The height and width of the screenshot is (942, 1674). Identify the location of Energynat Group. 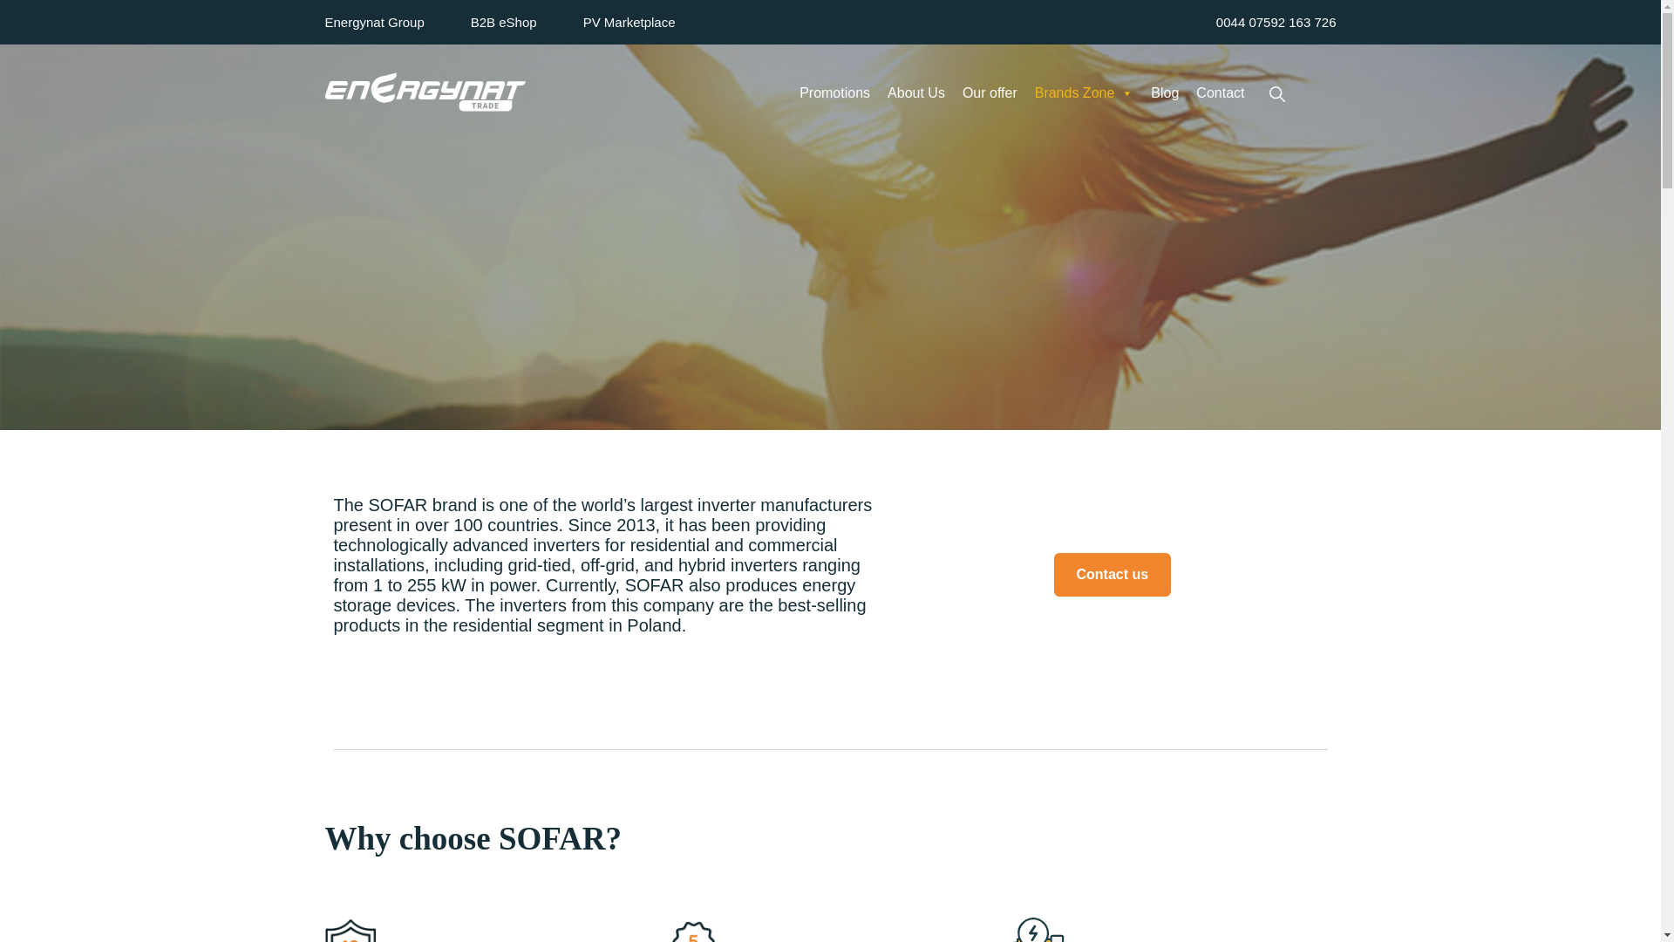
(398, 22).